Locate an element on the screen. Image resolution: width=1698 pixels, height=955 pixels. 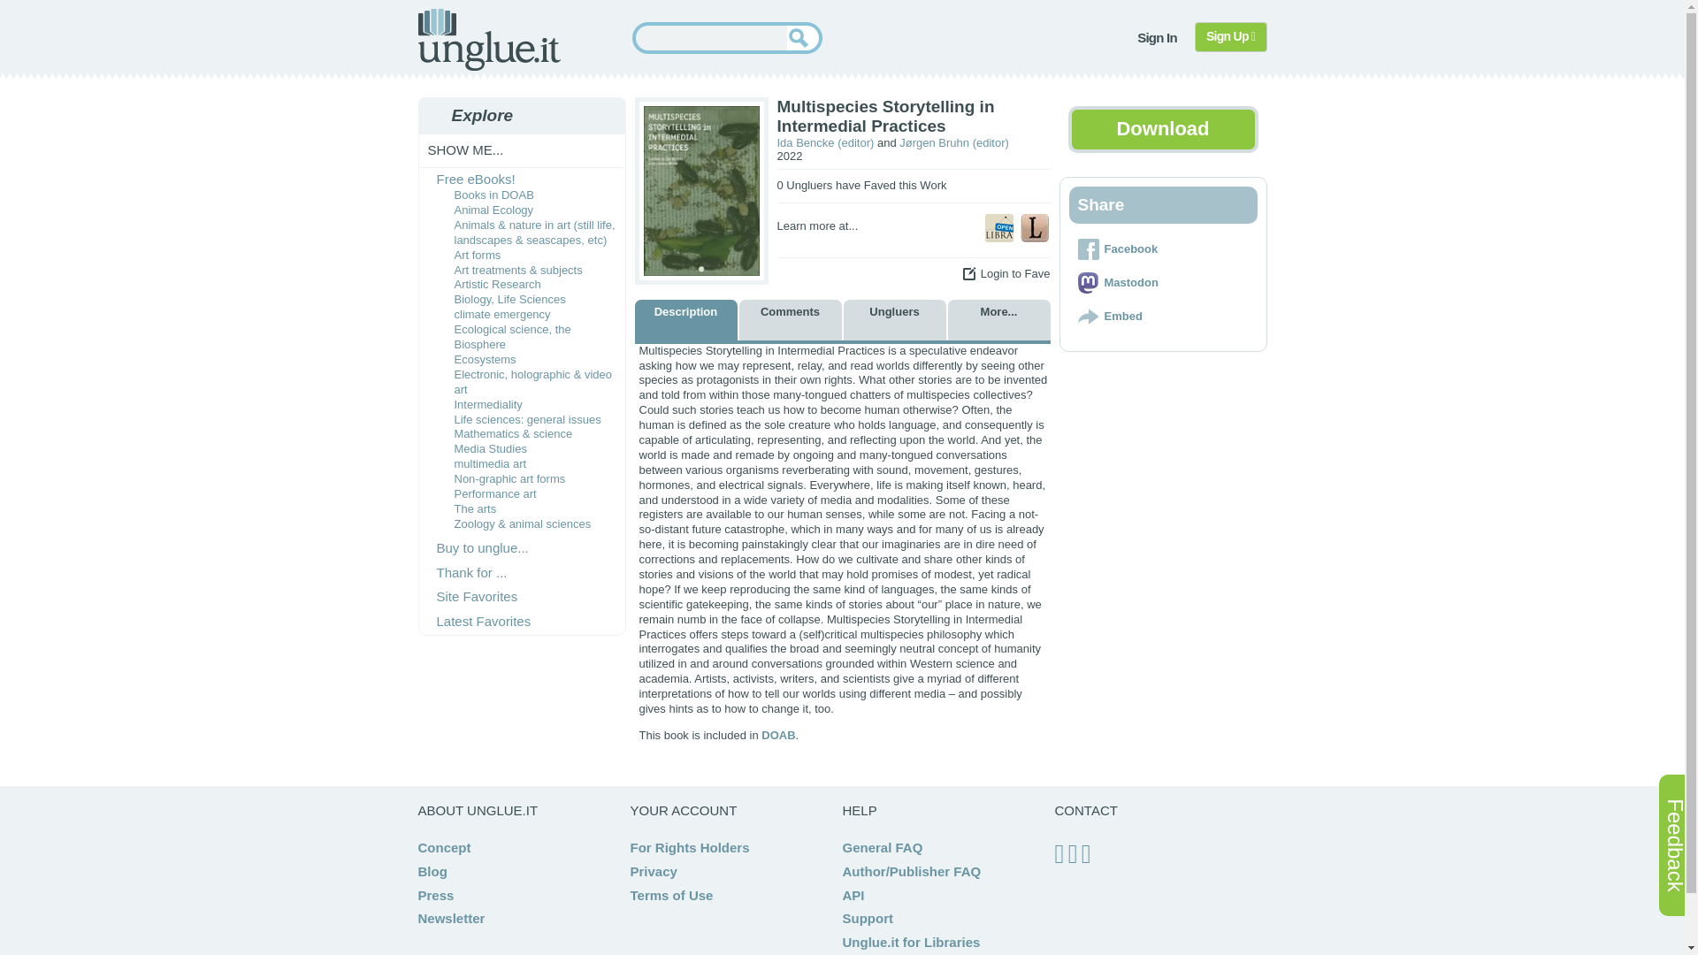
Comments is located at coordinates (791, 320).